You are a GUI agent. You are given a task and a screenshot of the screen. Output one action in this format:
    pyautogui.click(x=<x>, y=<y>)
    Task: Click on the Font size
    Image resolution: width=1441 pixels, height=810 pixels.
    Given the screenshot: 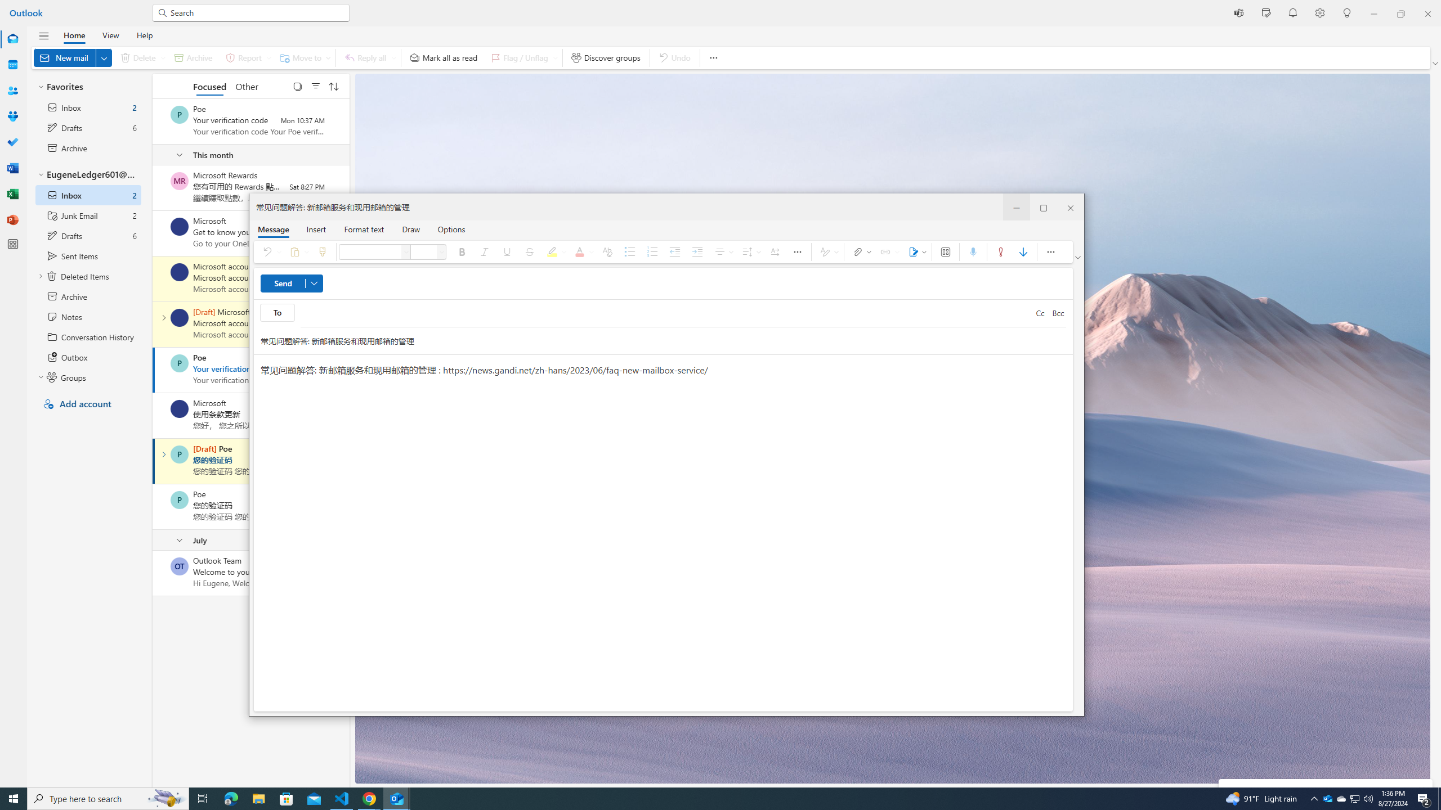 What is the action you would take?
    pyautogui.click(x=423, y=252)
    